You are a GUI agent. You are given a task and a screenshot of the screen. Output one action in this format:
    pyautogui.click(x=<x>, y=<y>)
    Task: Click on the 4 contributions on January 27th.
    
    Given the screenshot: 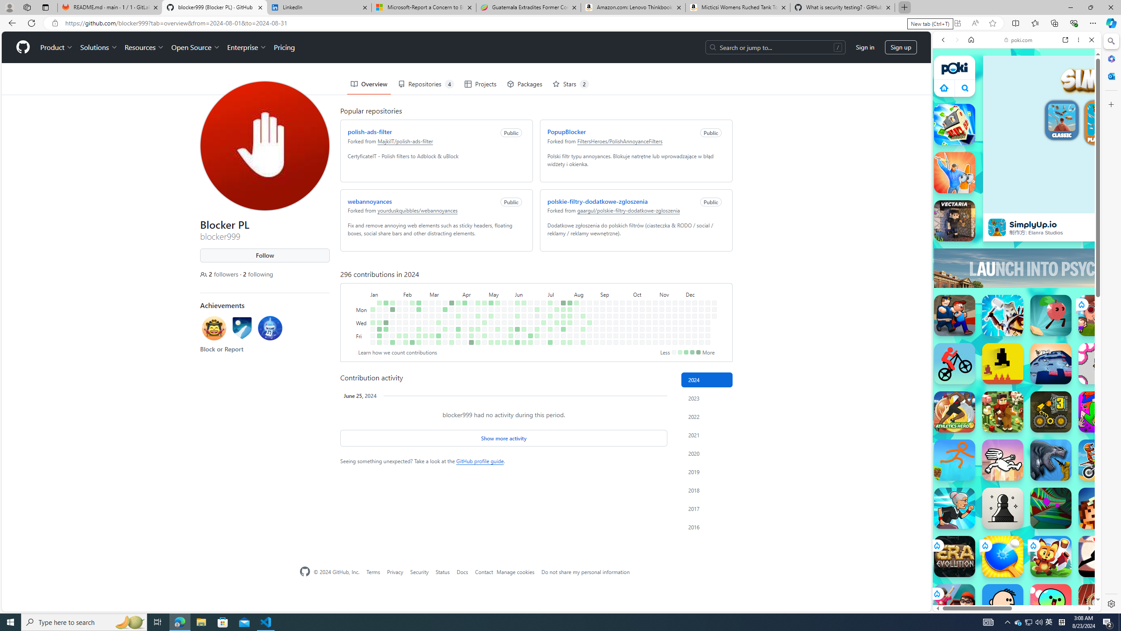 What is the action you would take?
    pyautogui.click(x=392, y=343)
    